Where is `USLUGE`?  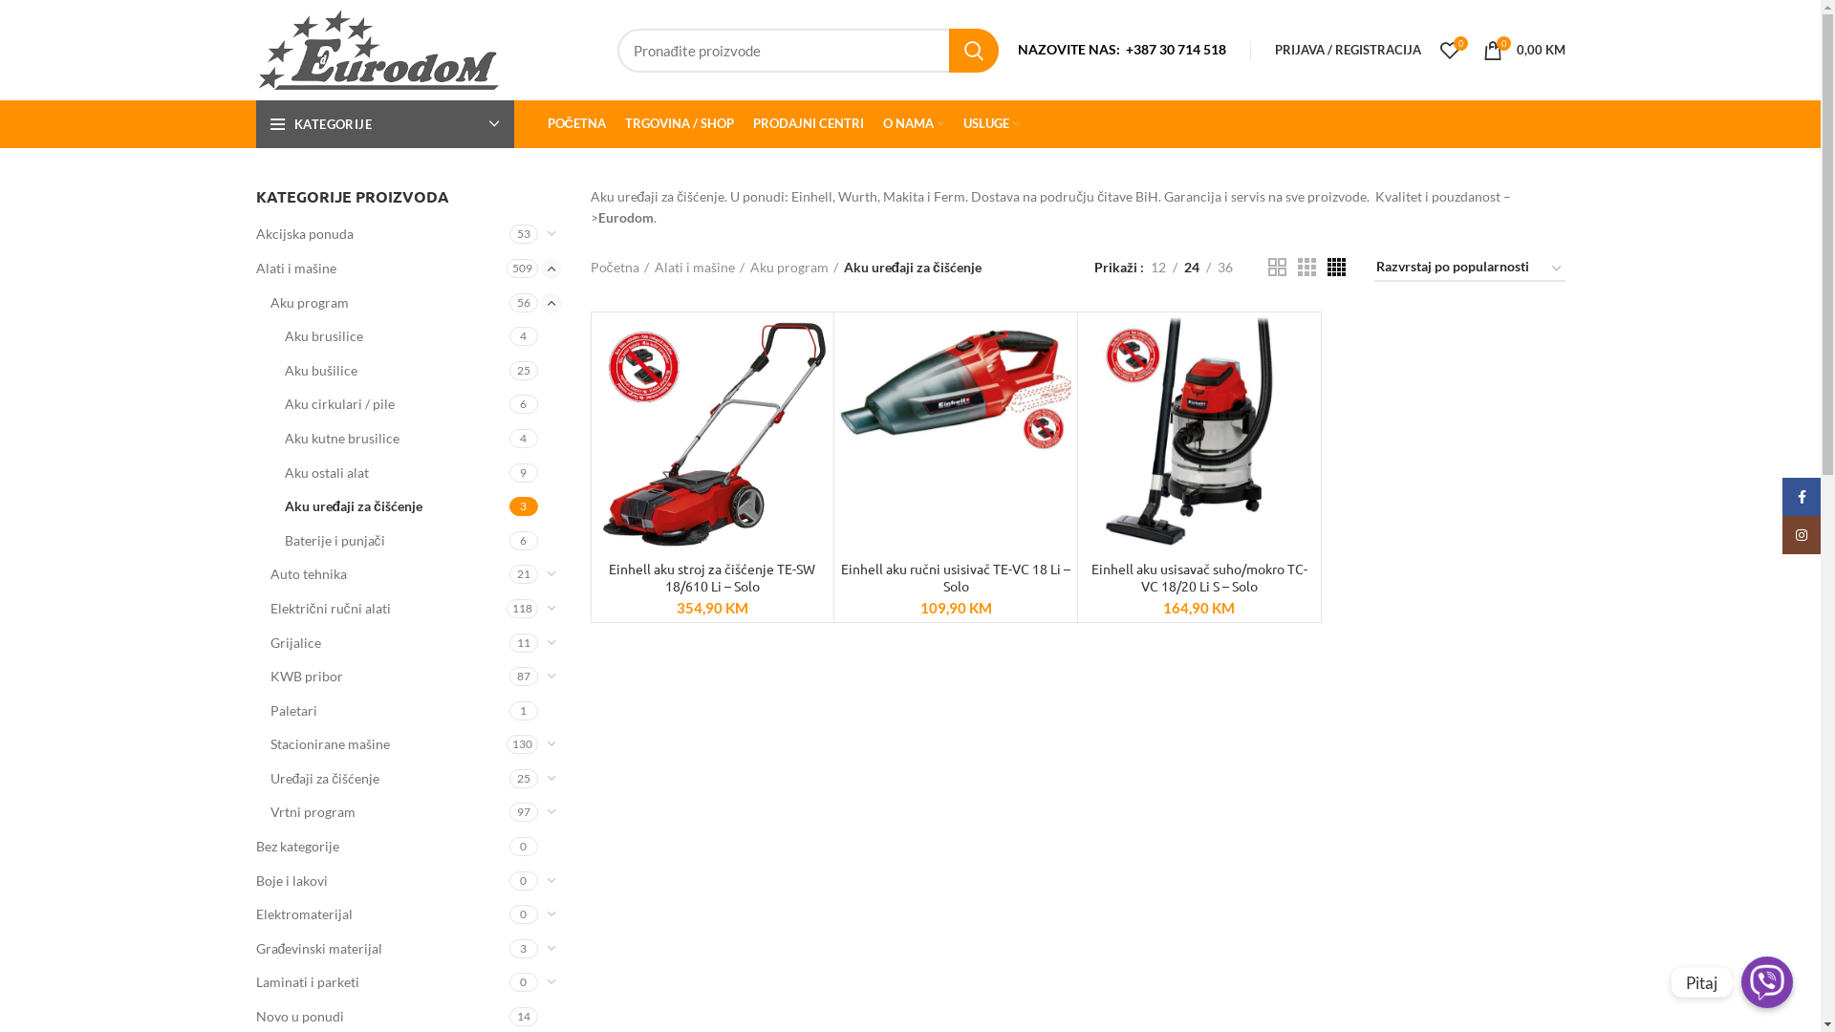 USLUGE is located at coordinates (992, 124).